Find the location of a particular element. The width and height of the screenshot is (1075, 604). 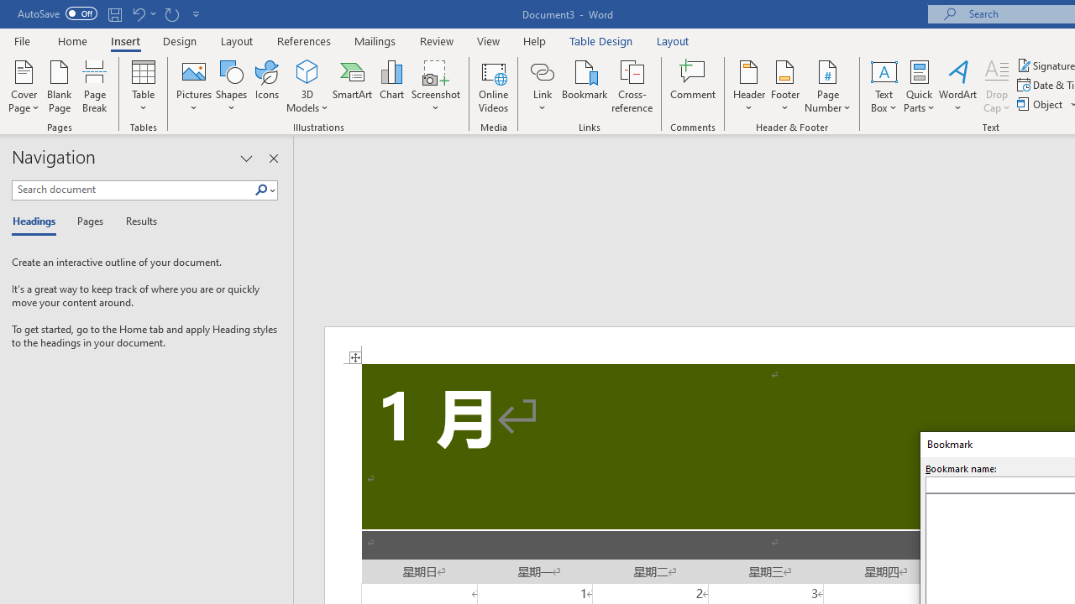

Table Design is located at coordinates (601, 40).